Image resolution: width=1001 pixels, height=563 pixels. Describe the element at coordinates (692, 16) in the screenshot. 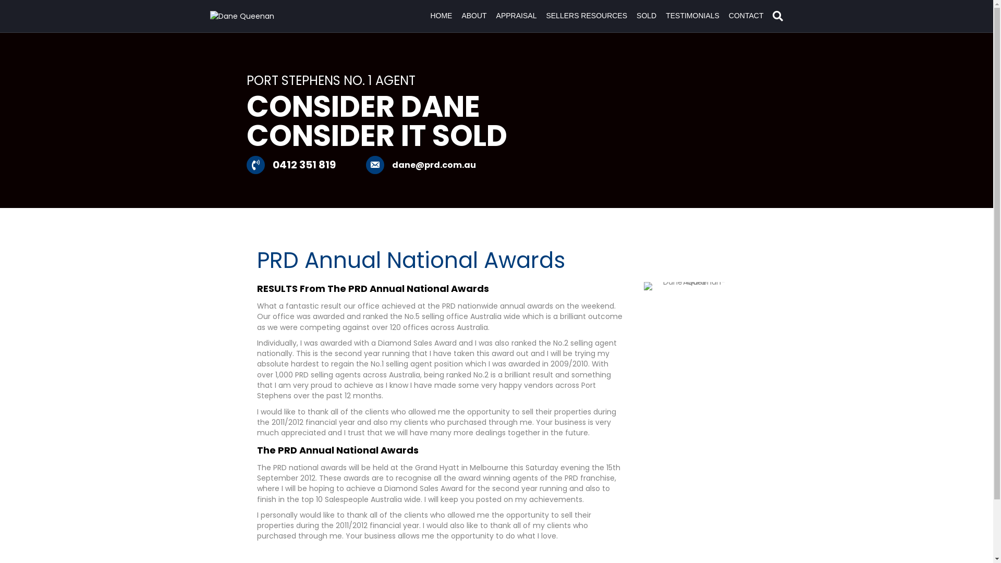

I see `TESTIMONIALS` at that location.